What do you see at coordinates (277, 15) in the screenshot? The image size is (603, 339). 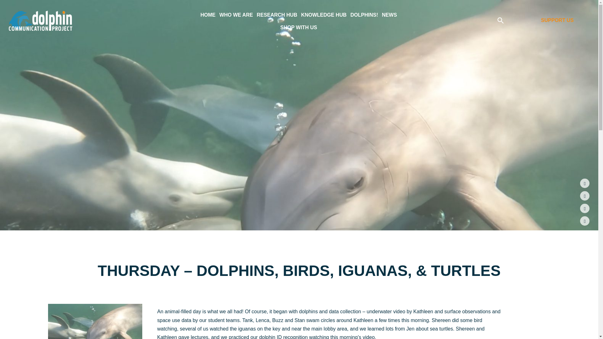 I see `RESEARCH HUB` at bounding box center [277, 15].